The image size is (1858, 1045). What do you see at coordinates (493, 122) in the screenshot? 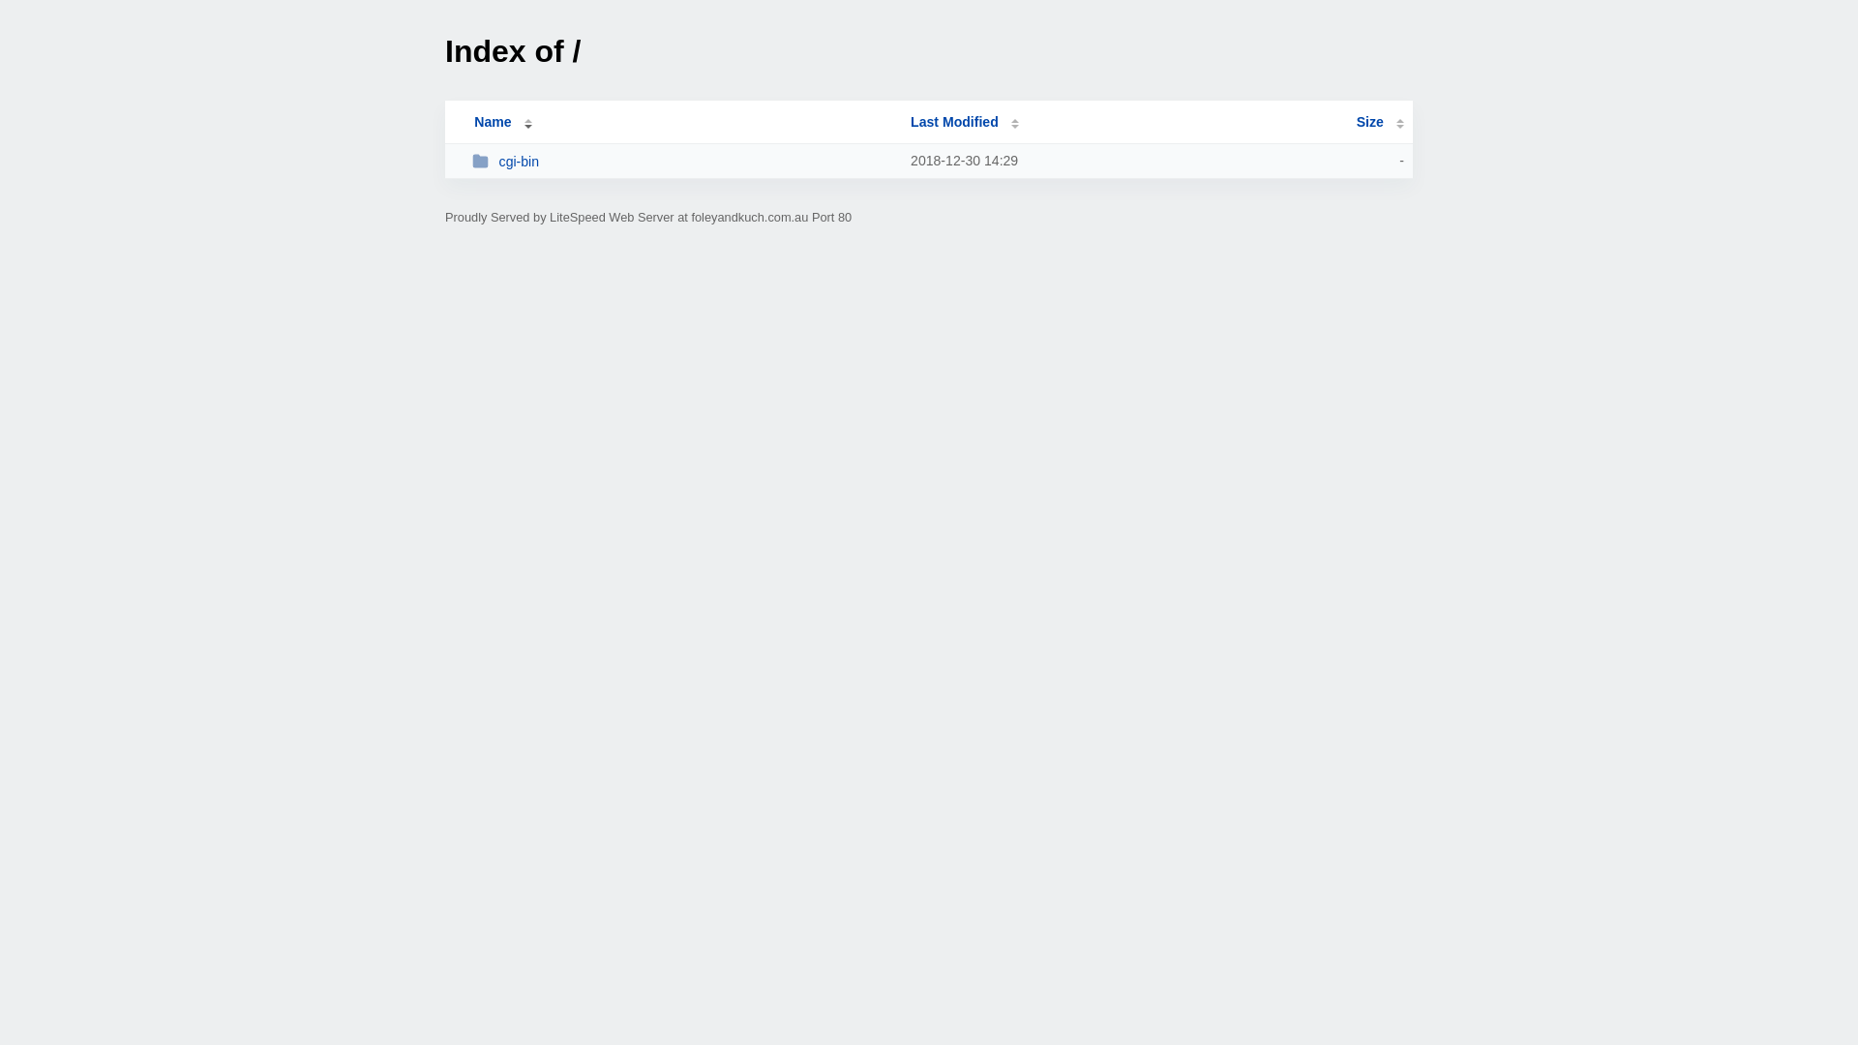
I see `Name` at bounding box center [493, 122].